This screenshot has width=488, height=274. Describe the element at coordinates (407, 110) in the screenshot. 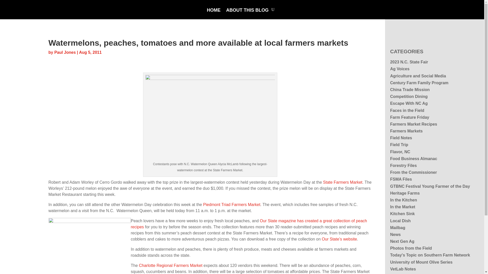

I see `Faces in the Field` at that location.